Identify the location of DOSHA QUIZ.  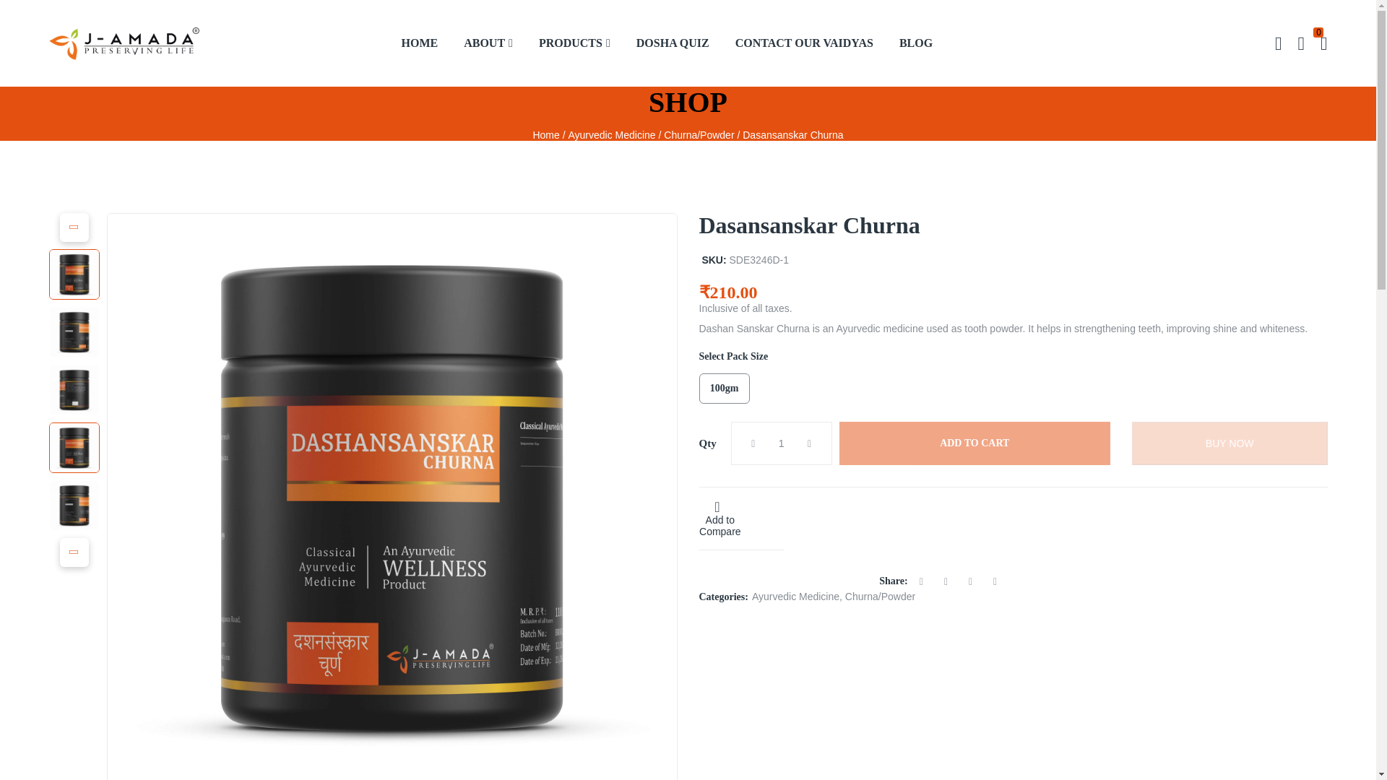
(673, 43).